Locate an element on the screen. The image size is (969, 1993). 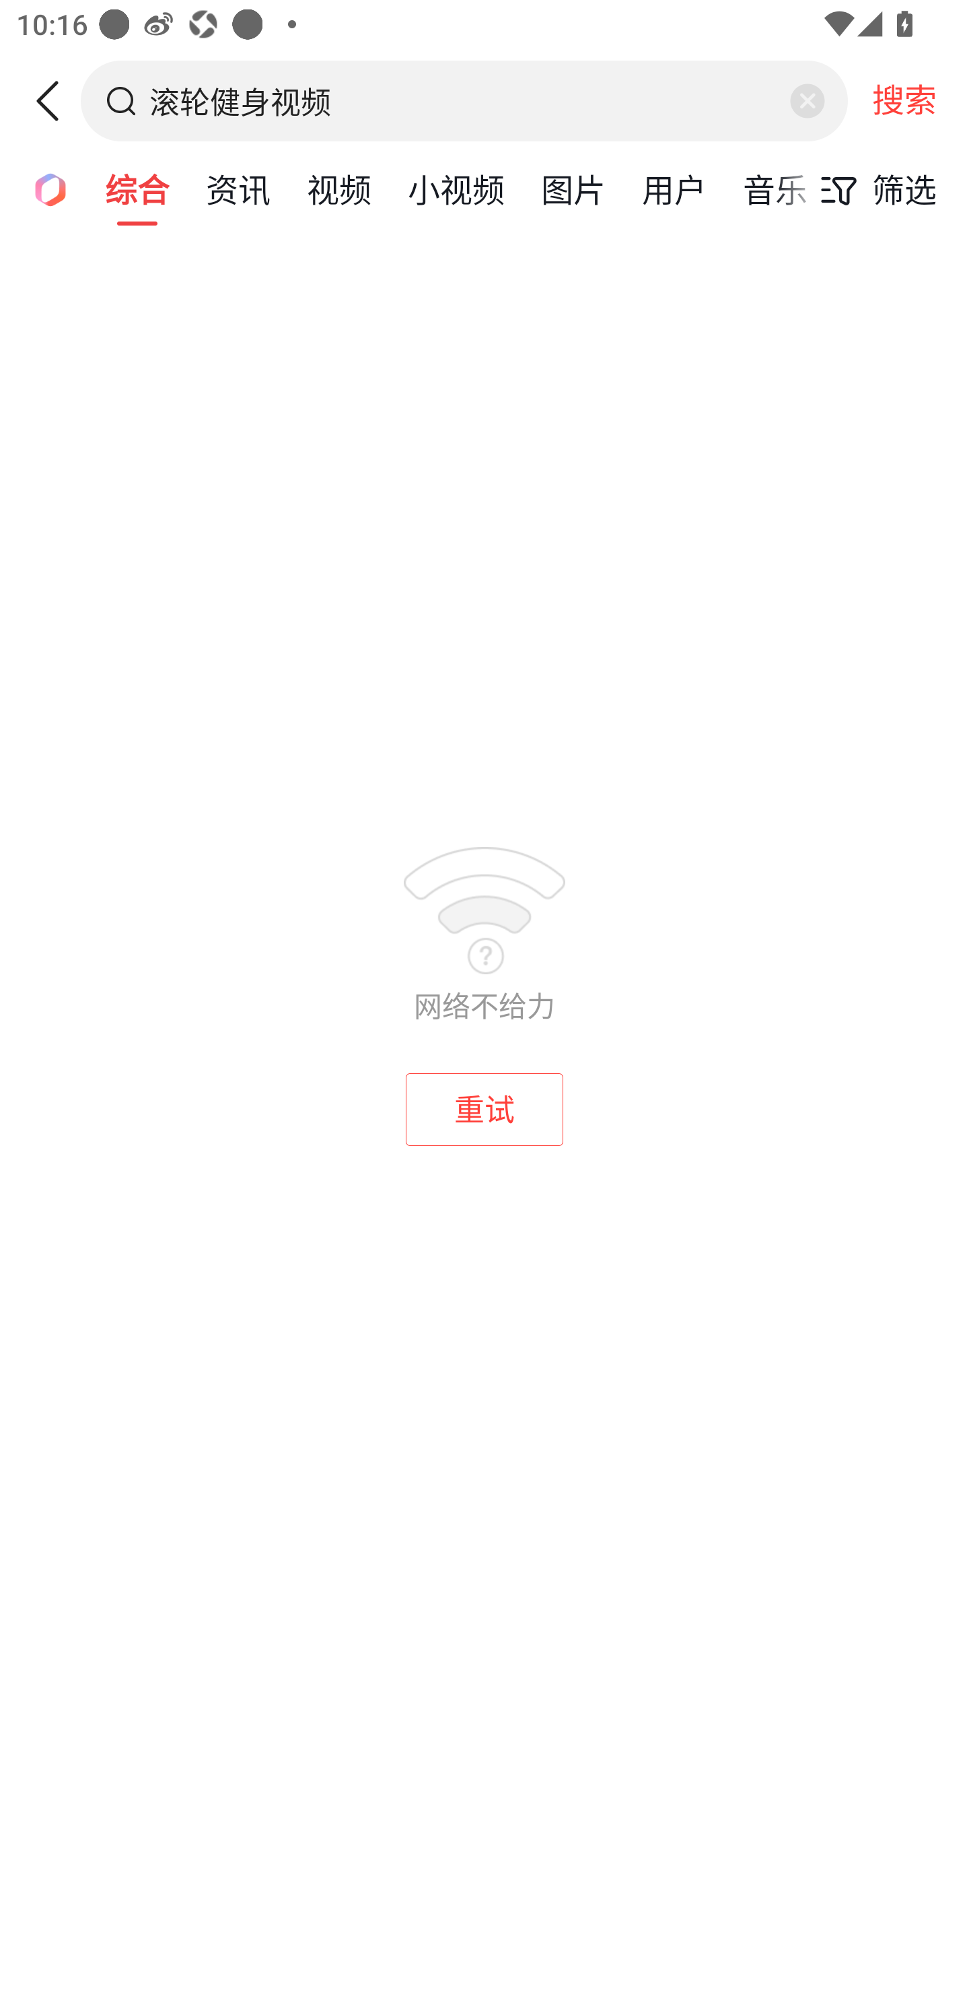
搜索 is located at coordinates (904, 100).